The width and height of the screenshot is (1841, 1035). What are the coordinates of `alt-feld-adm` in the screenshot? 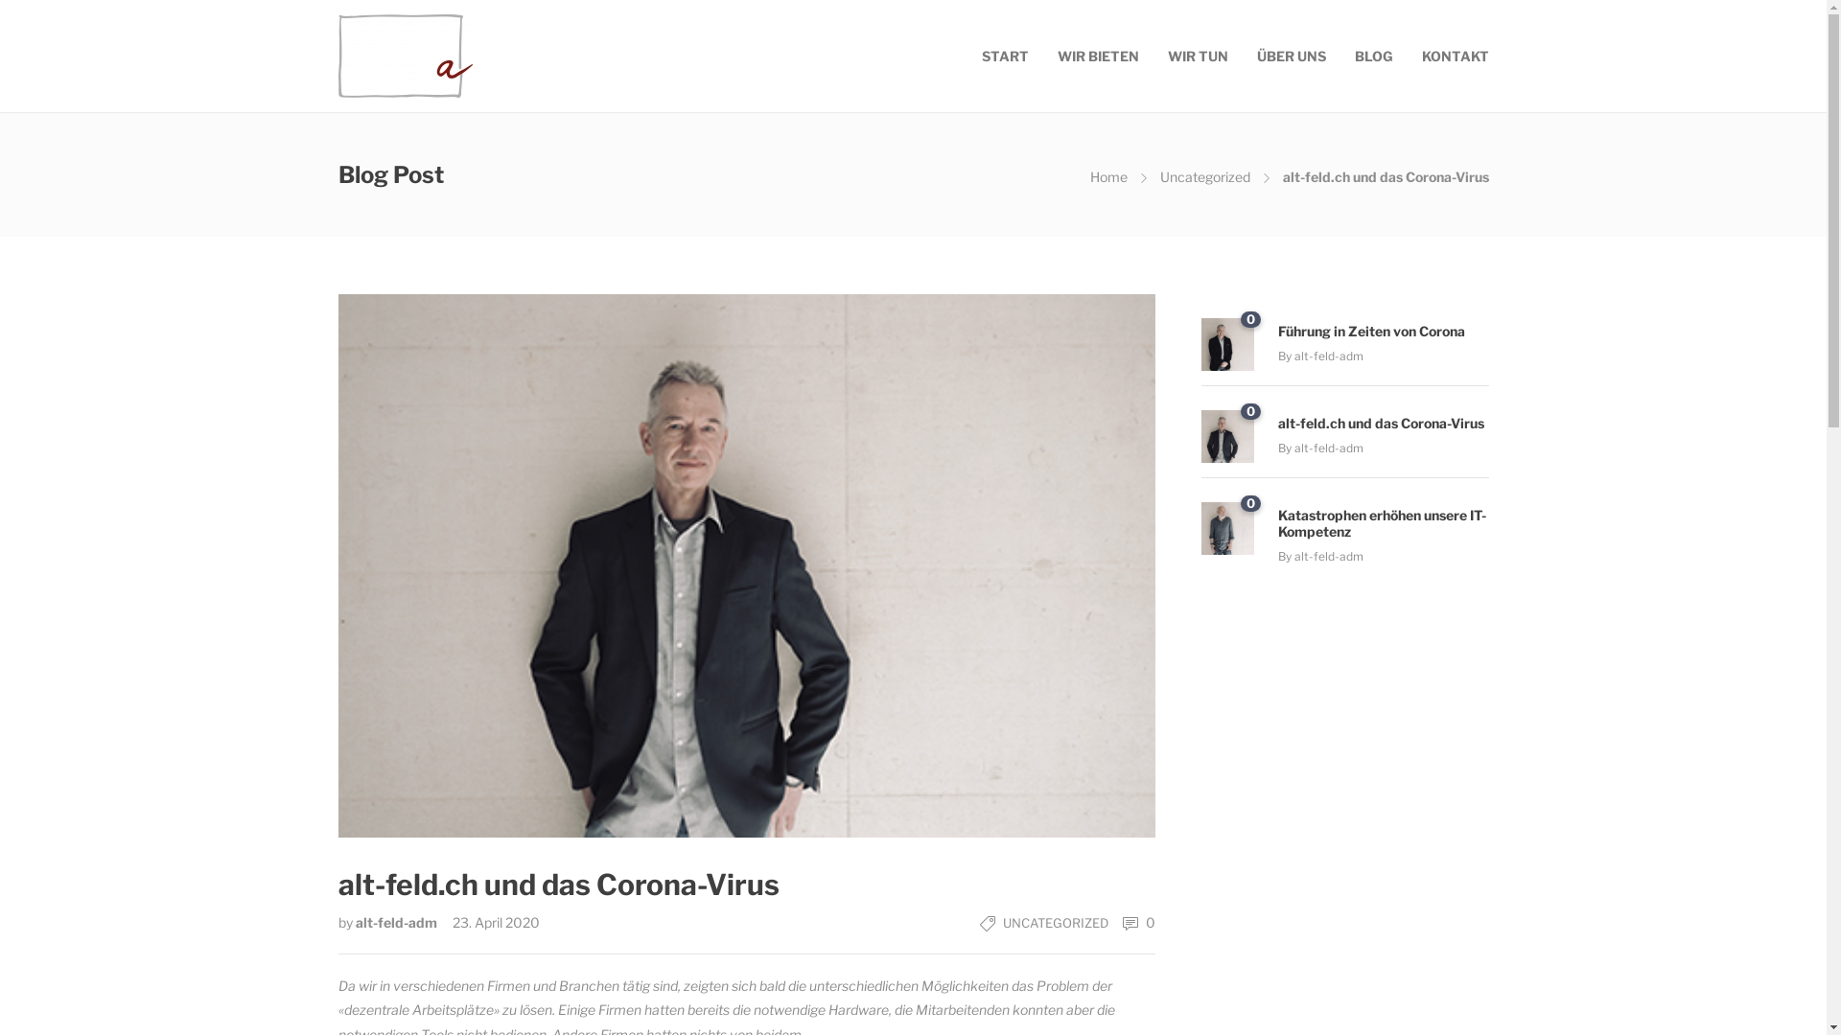 It's located at (1329, 556).